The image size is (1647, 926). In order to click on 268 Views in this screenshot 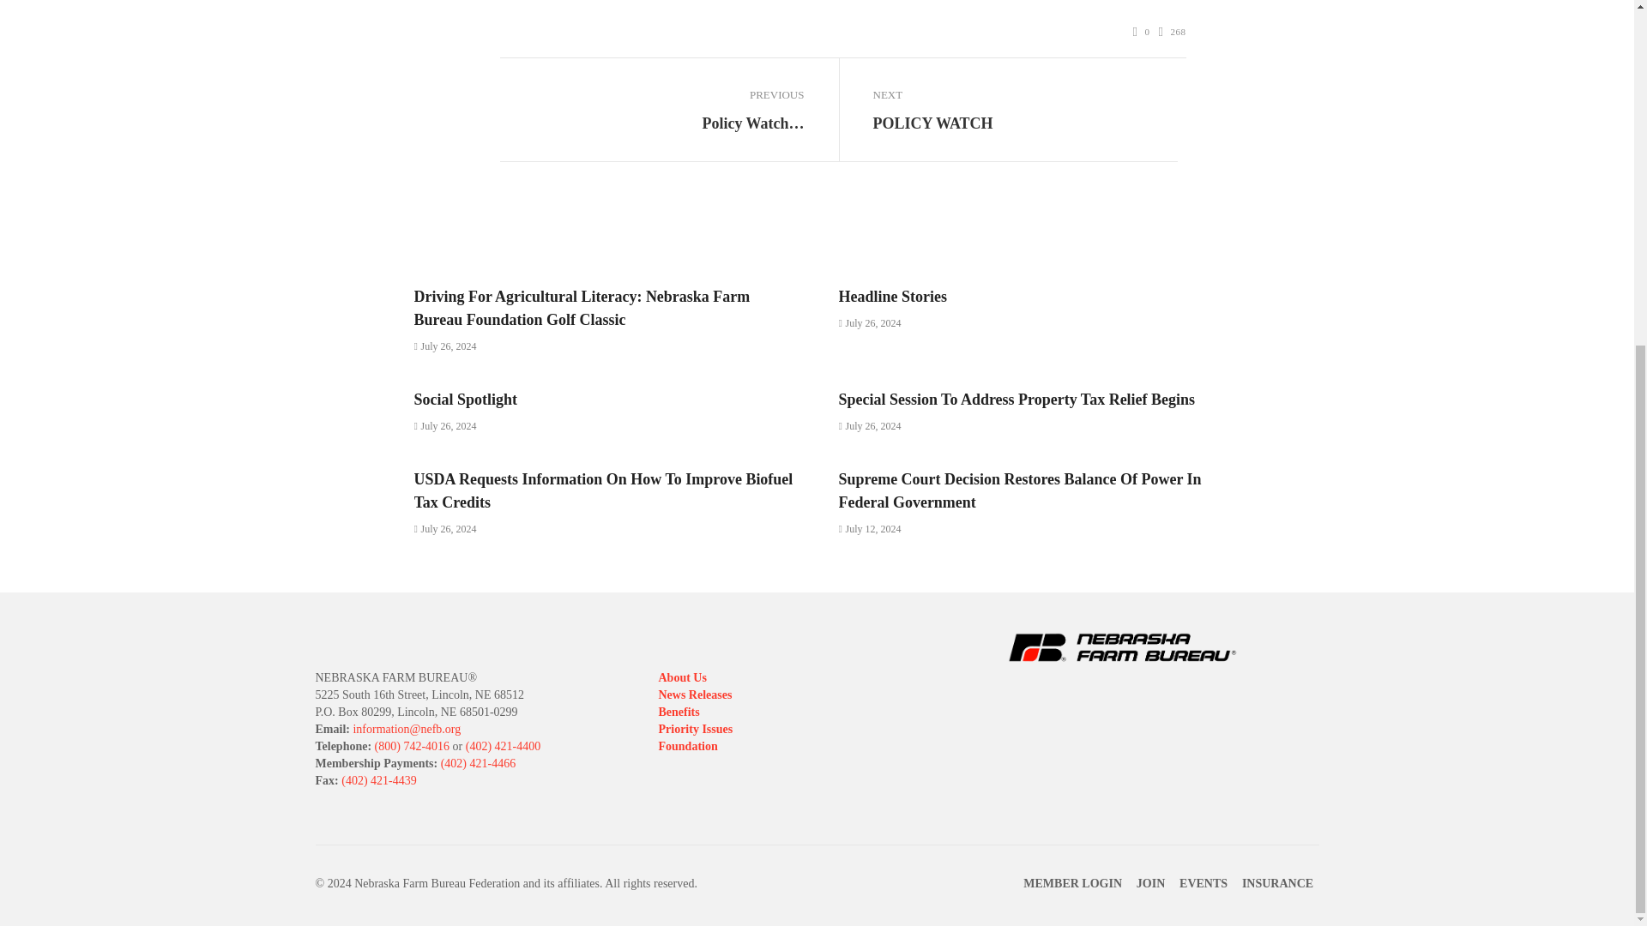, I will do `click(1172, 33)`.